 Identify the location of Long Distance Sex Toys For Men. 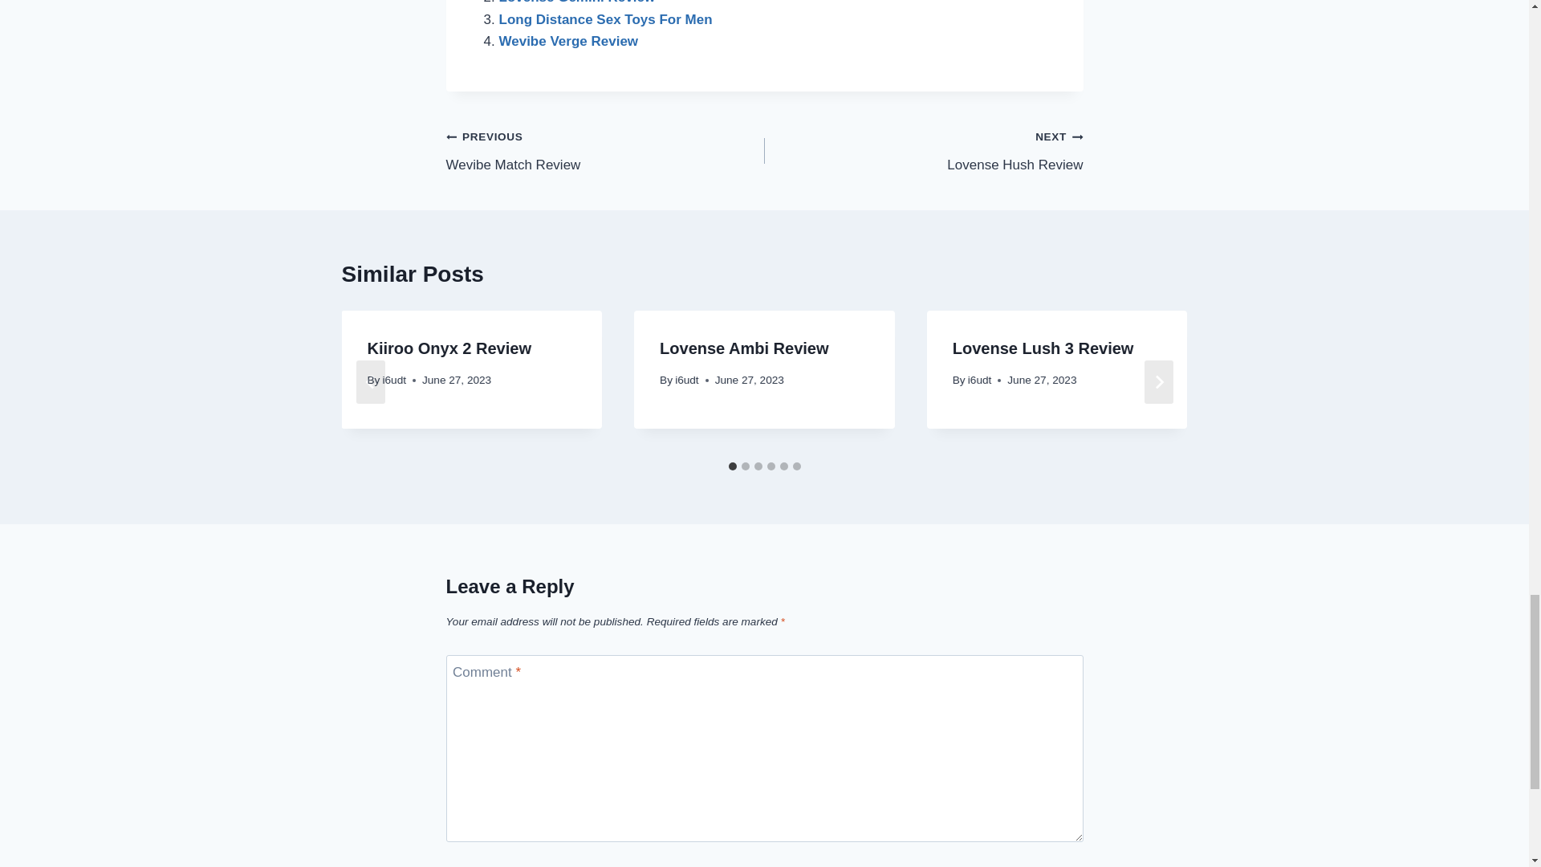
(923, 150).